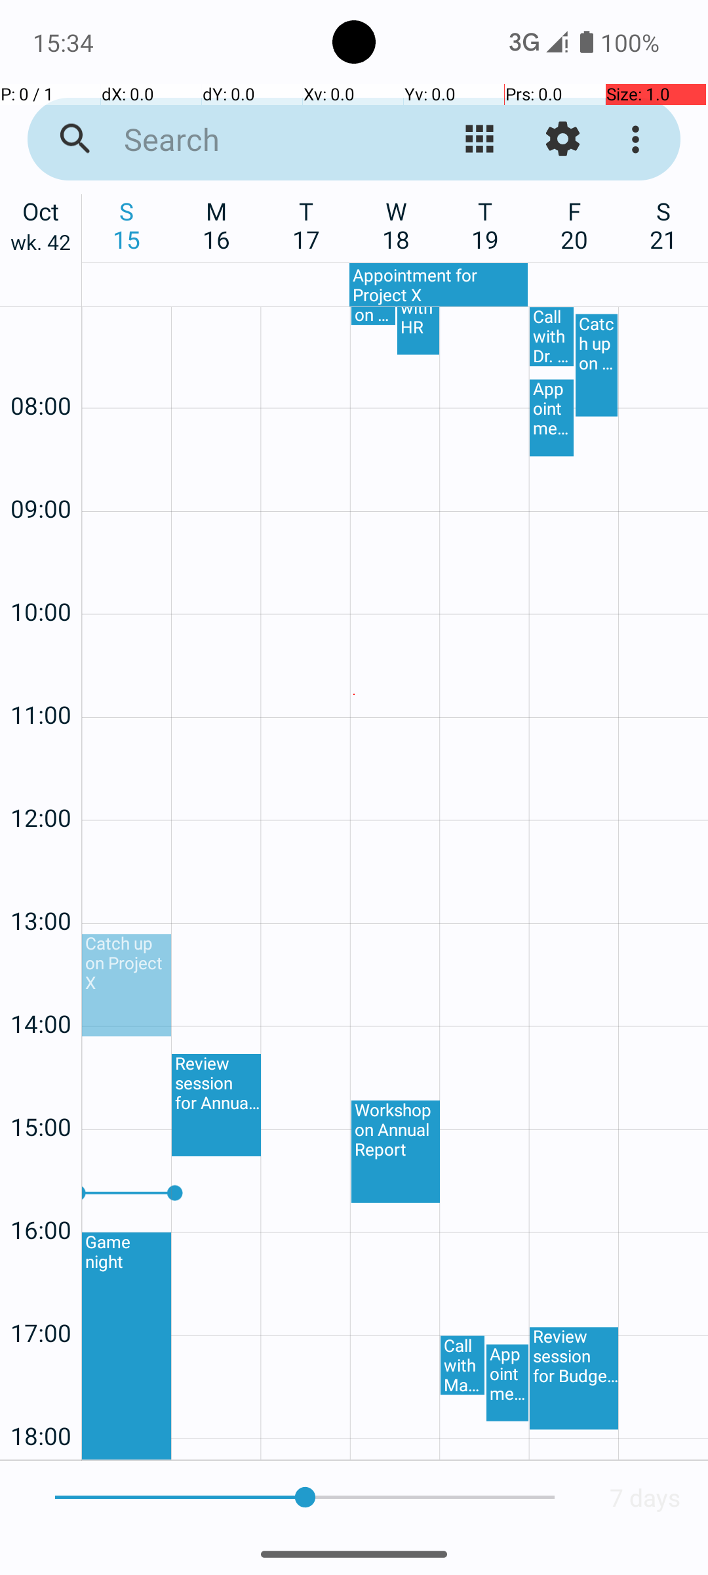 This screenshot has width=708, height=1575. What do you see at coordinates (396, 1152) in the screenshot?
I see `Workshop on Annual Report` at bounding box center [396, 1152].